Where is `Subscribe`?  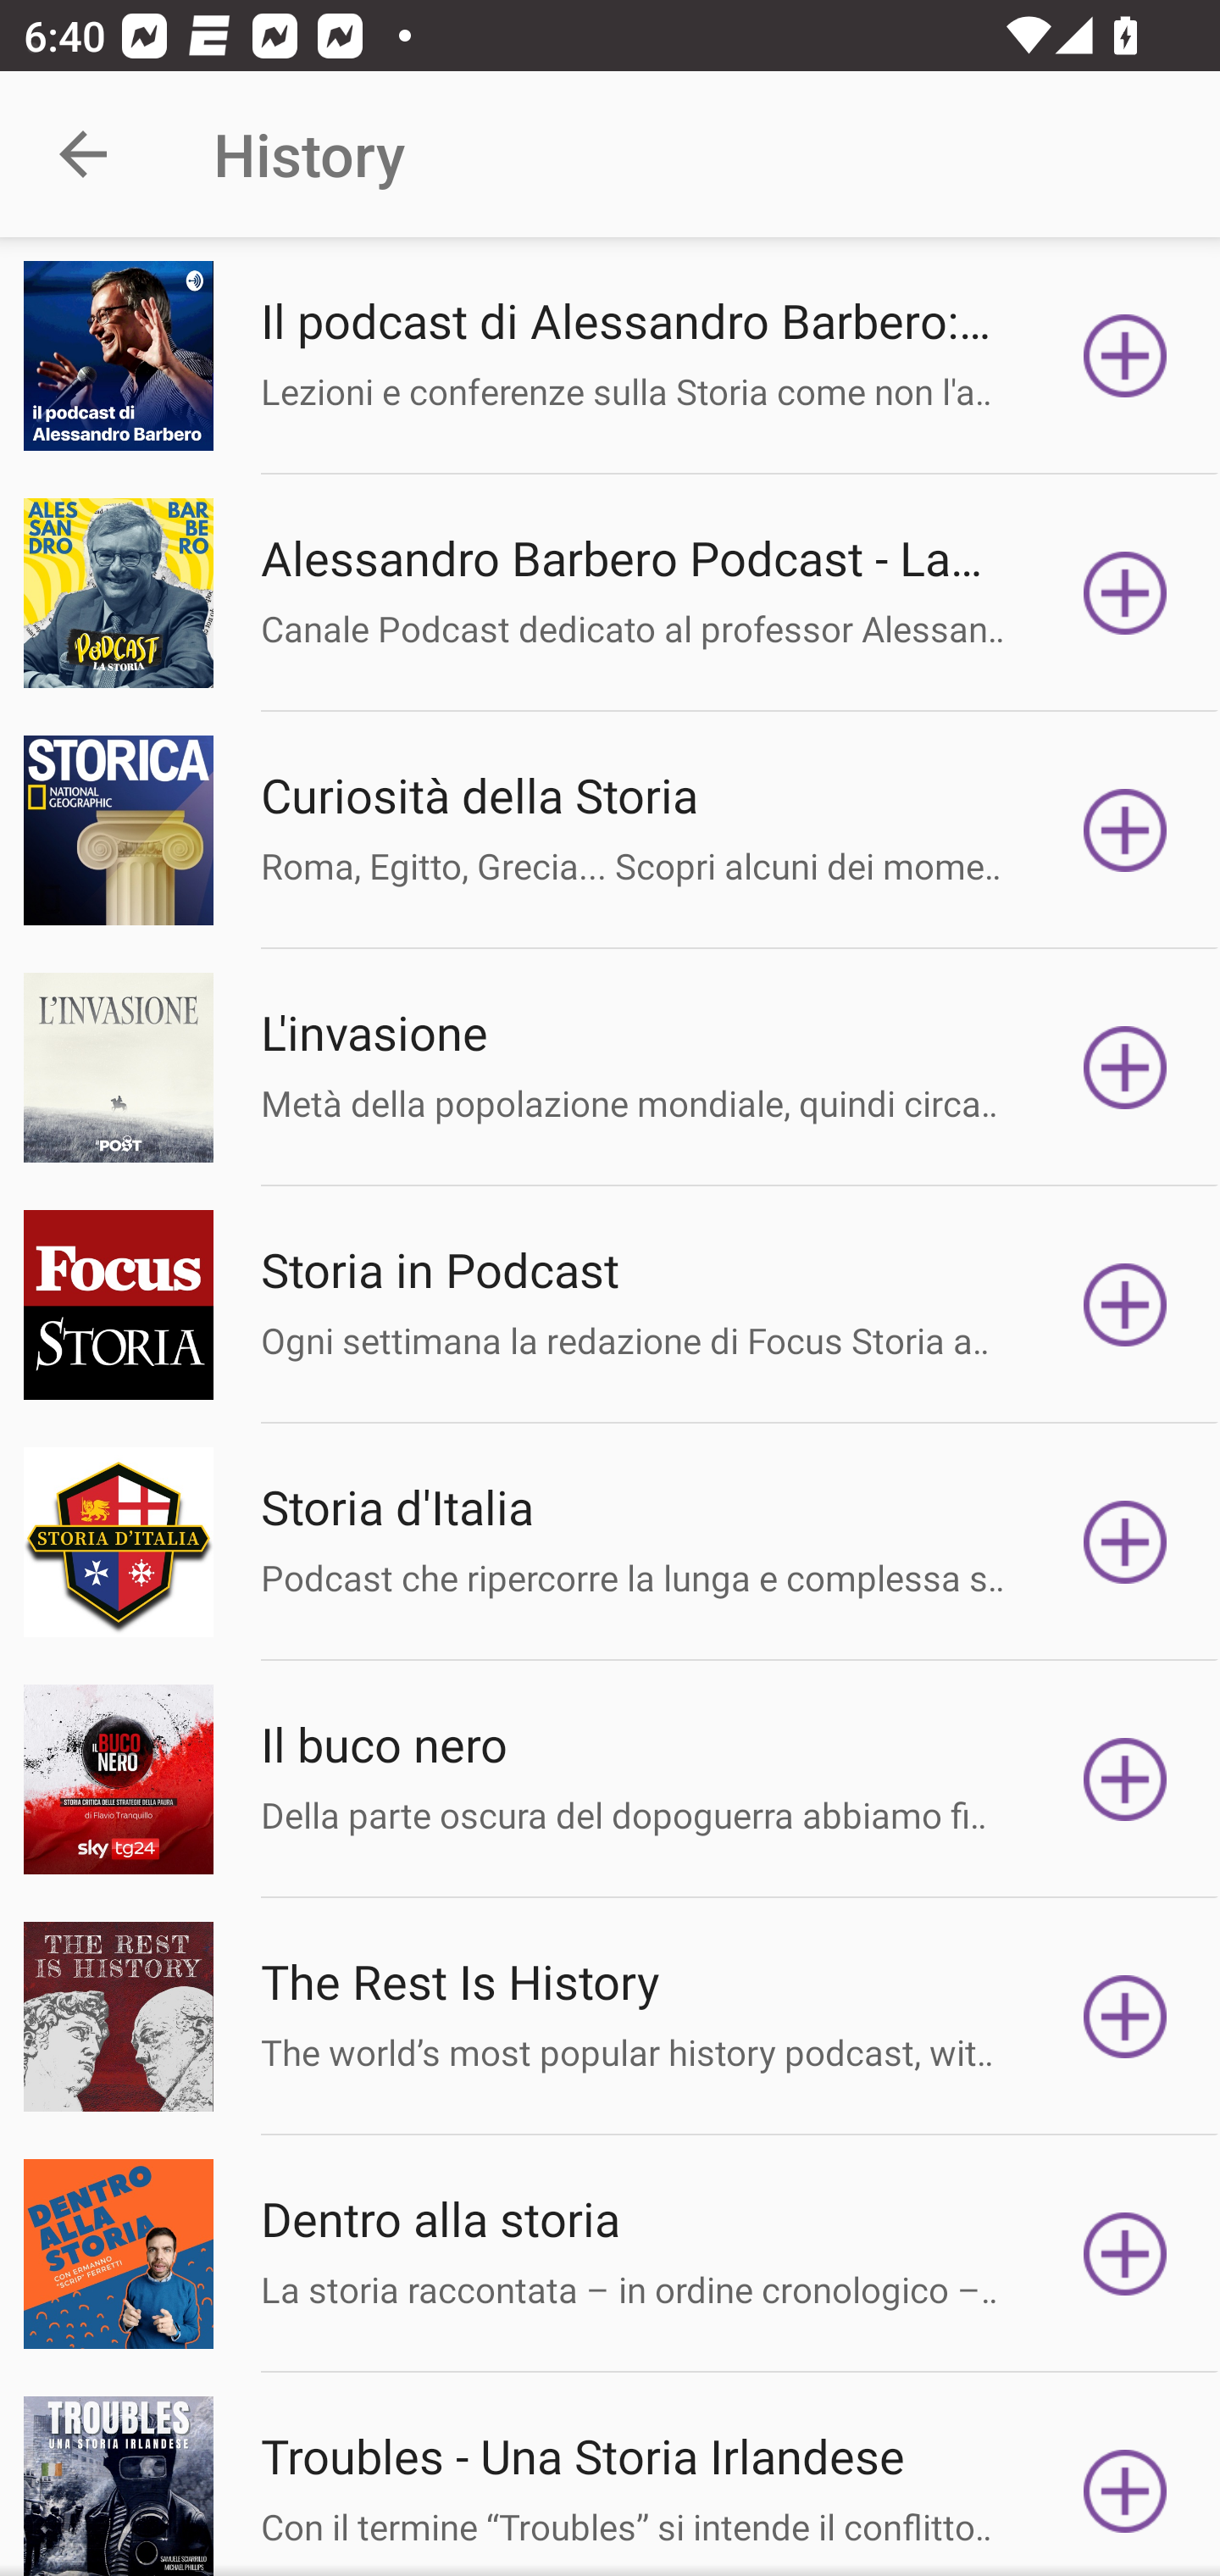
Subscribe is located at coordinates (1125, 1779).